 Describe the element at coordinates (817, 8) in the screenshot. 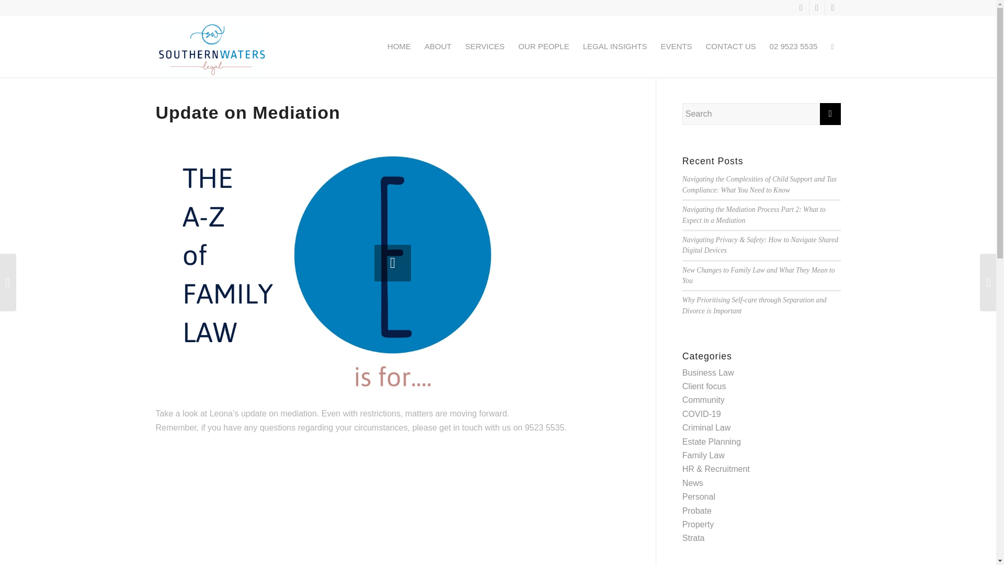

I see `LinkedIn` at that location.